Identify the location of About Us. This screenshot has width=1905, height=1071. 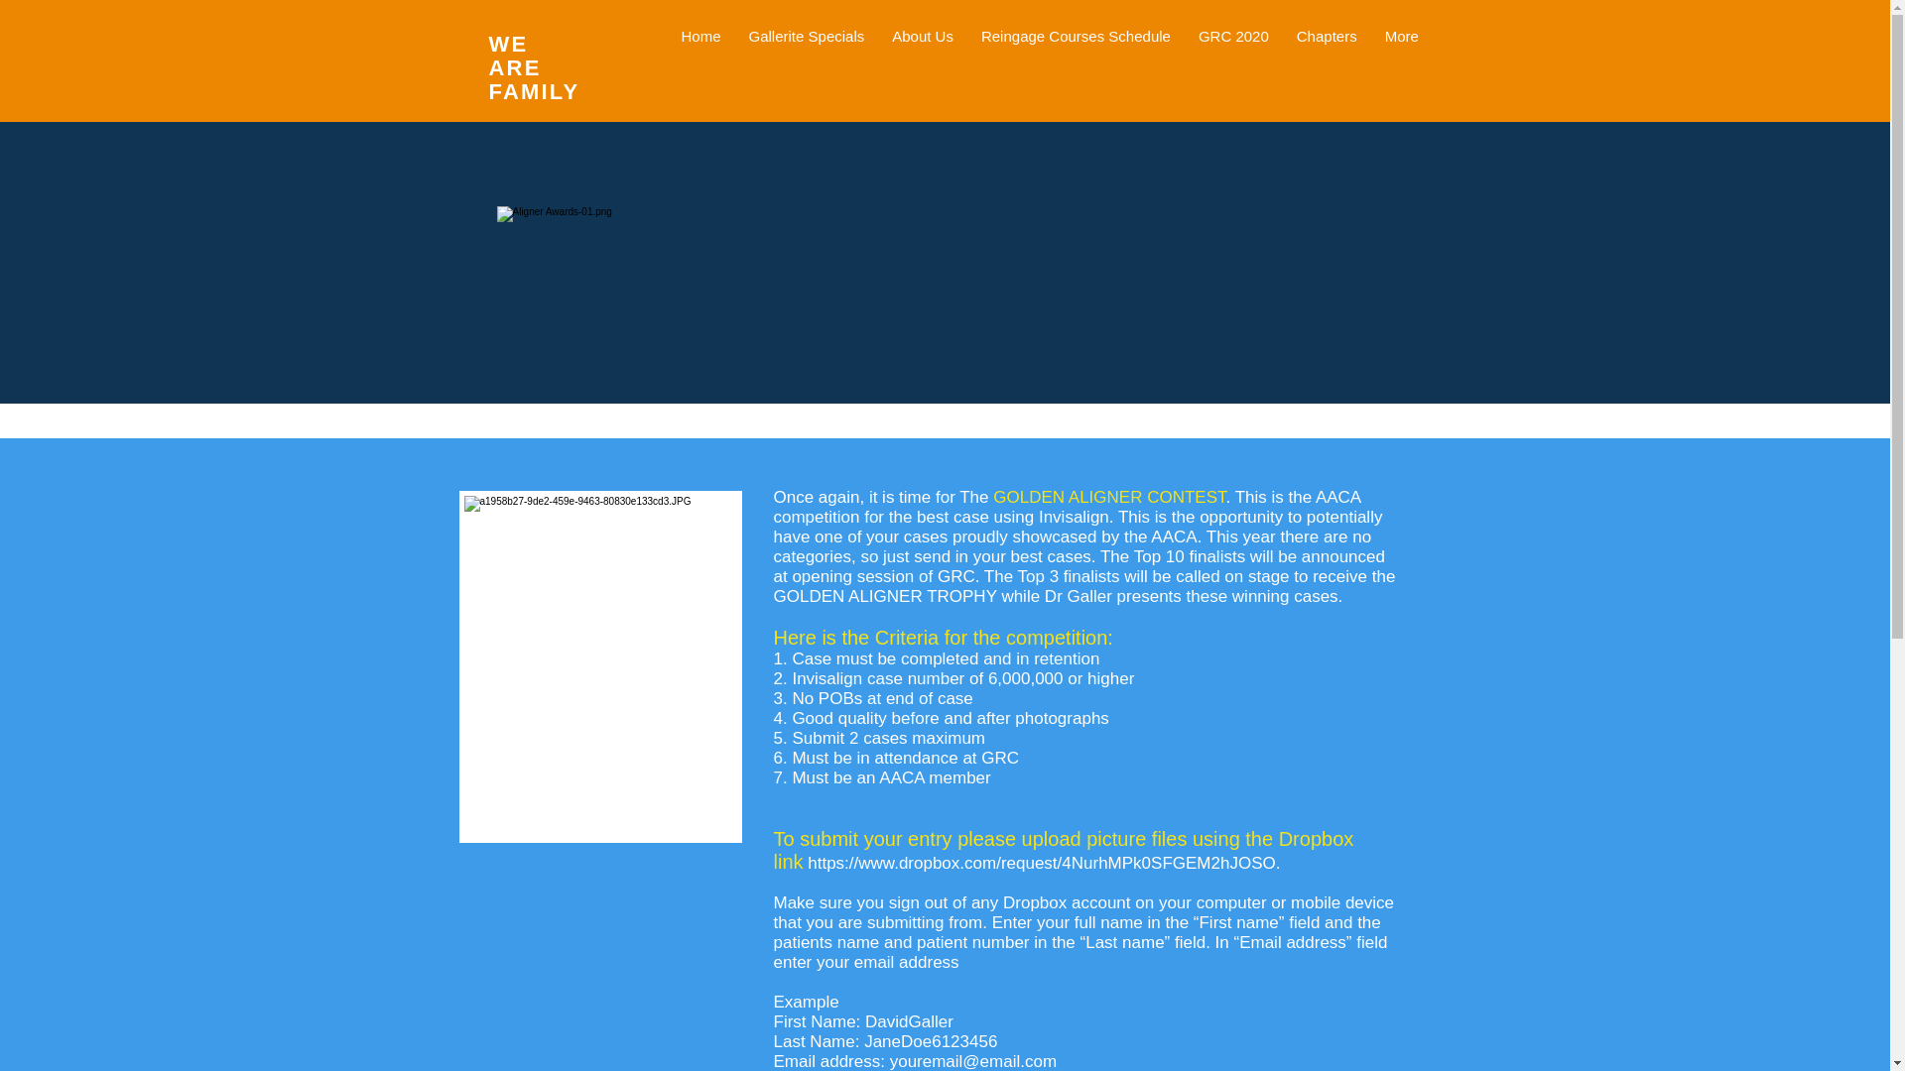
(923, 69).